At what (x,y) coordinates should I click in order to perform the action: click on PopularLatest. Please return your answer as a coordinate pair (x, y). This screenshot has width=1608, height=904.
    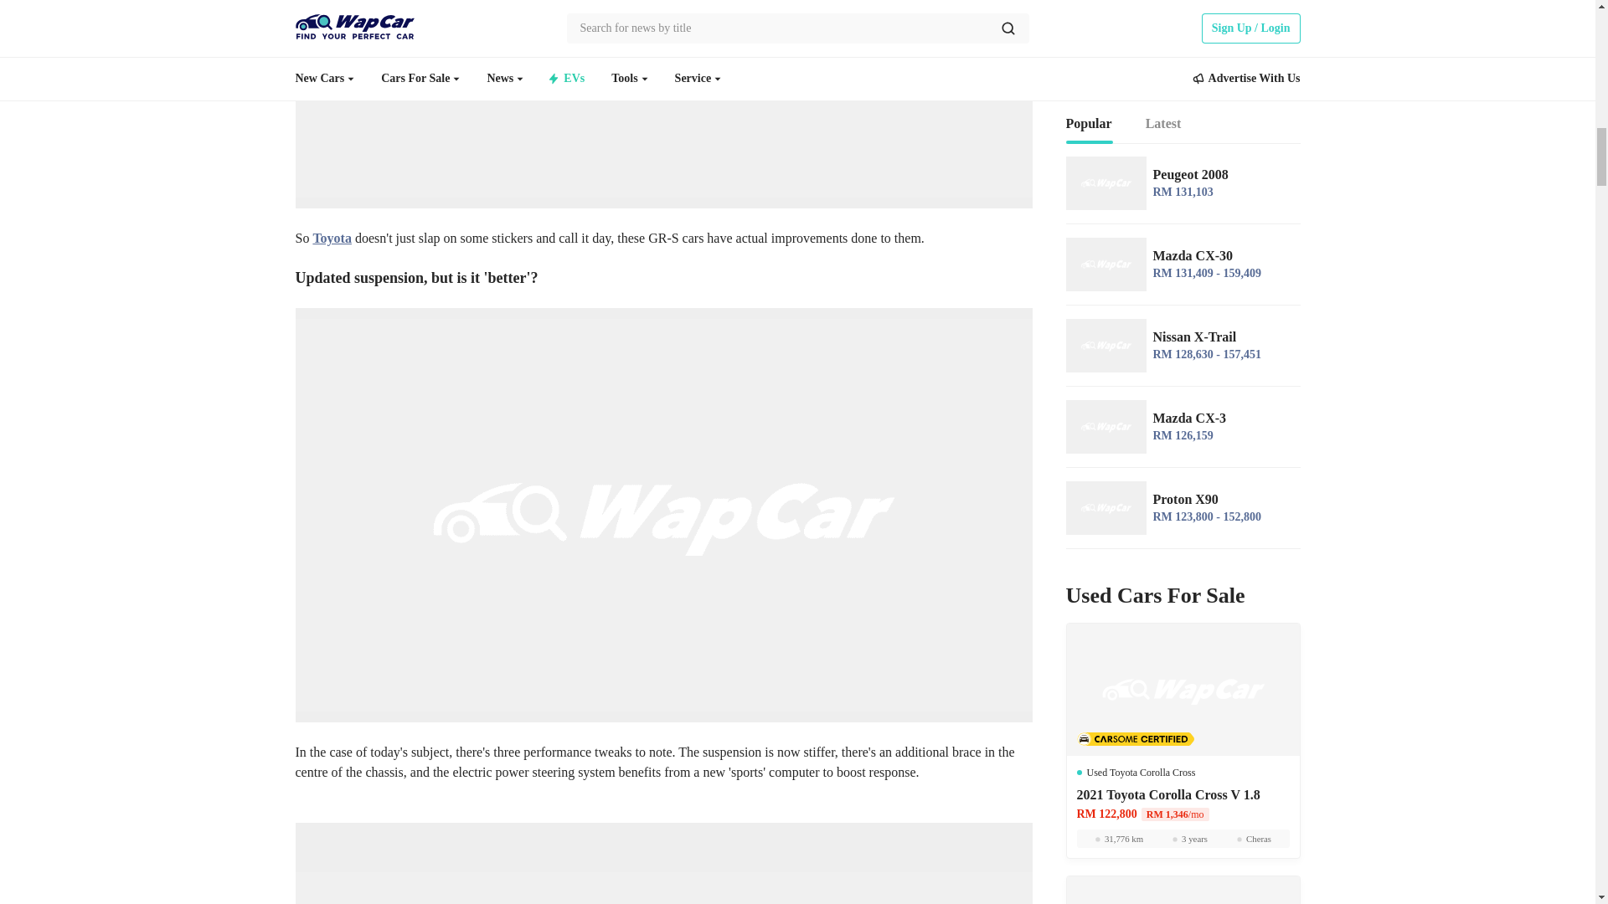
    Looking at the image, I should click on (1182, 124).